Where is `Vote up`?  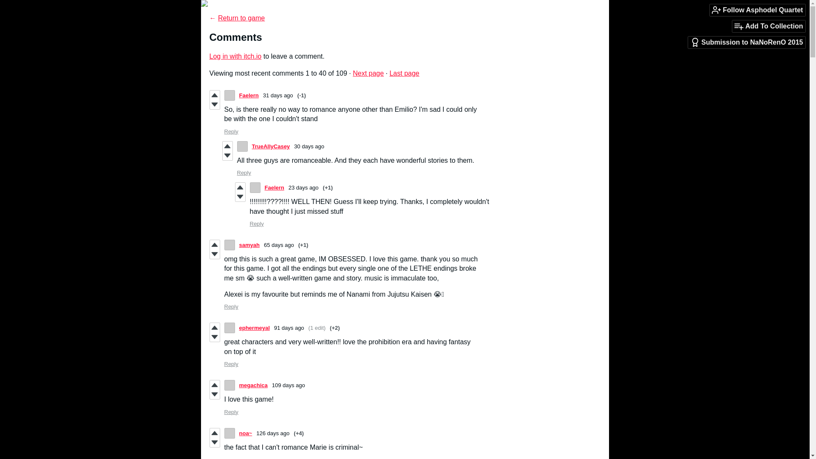
Vote up is located at coordinates (214, 327).